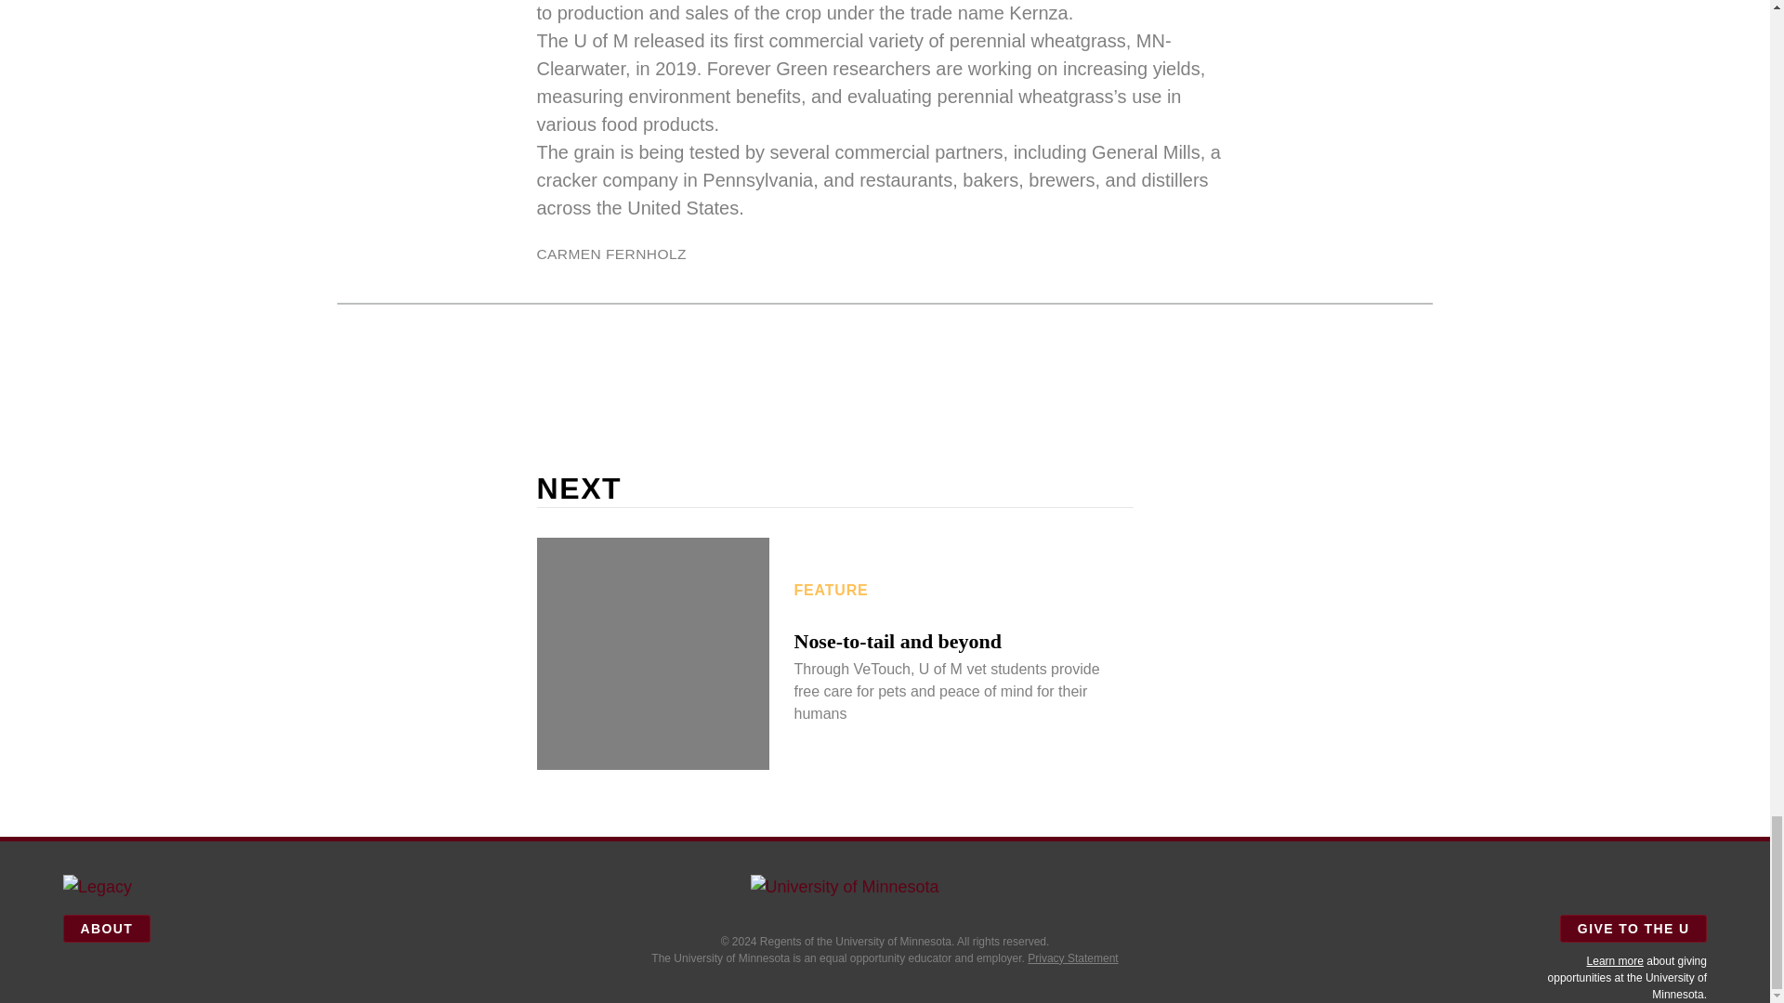  What do you see at coordinates (106, 929) in the screenshot?
I see `ABOUT` at bounding box center [106, 929].